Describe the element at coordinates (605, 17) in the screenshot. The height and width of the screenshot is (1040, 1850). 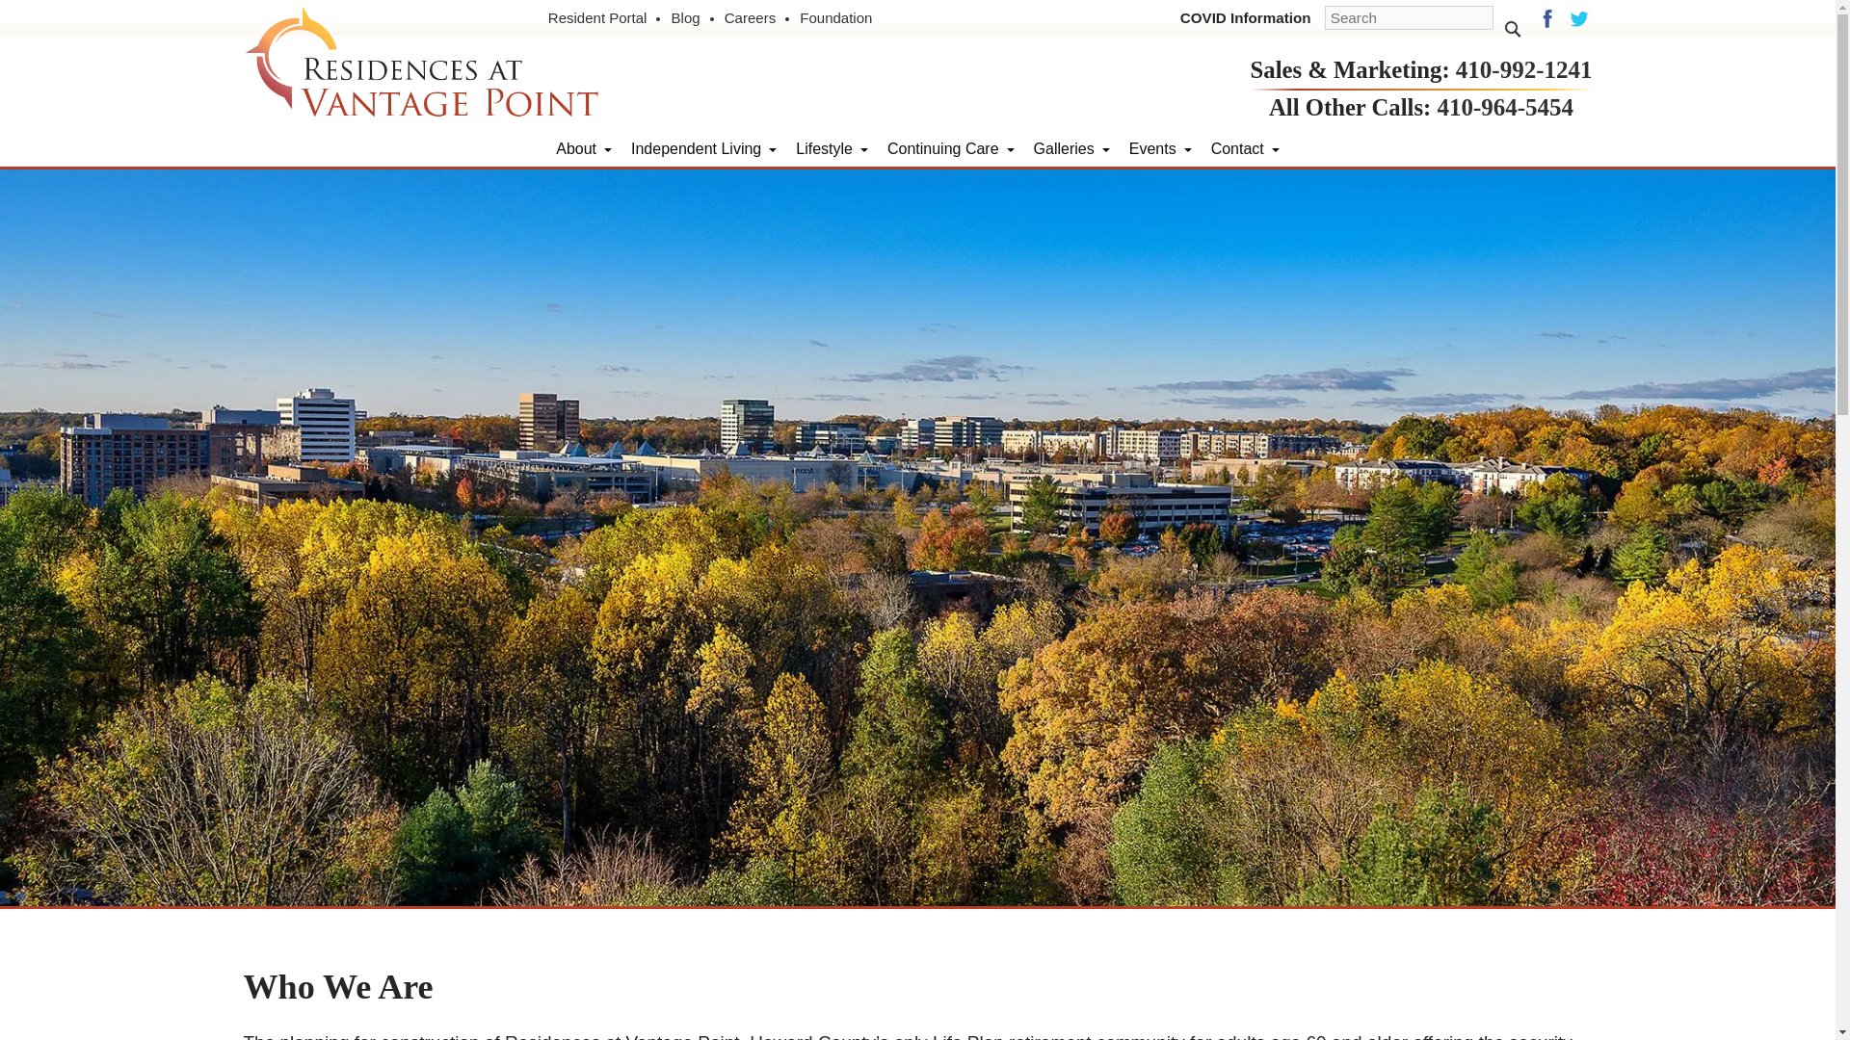
I see `Resident Portal` at that location.